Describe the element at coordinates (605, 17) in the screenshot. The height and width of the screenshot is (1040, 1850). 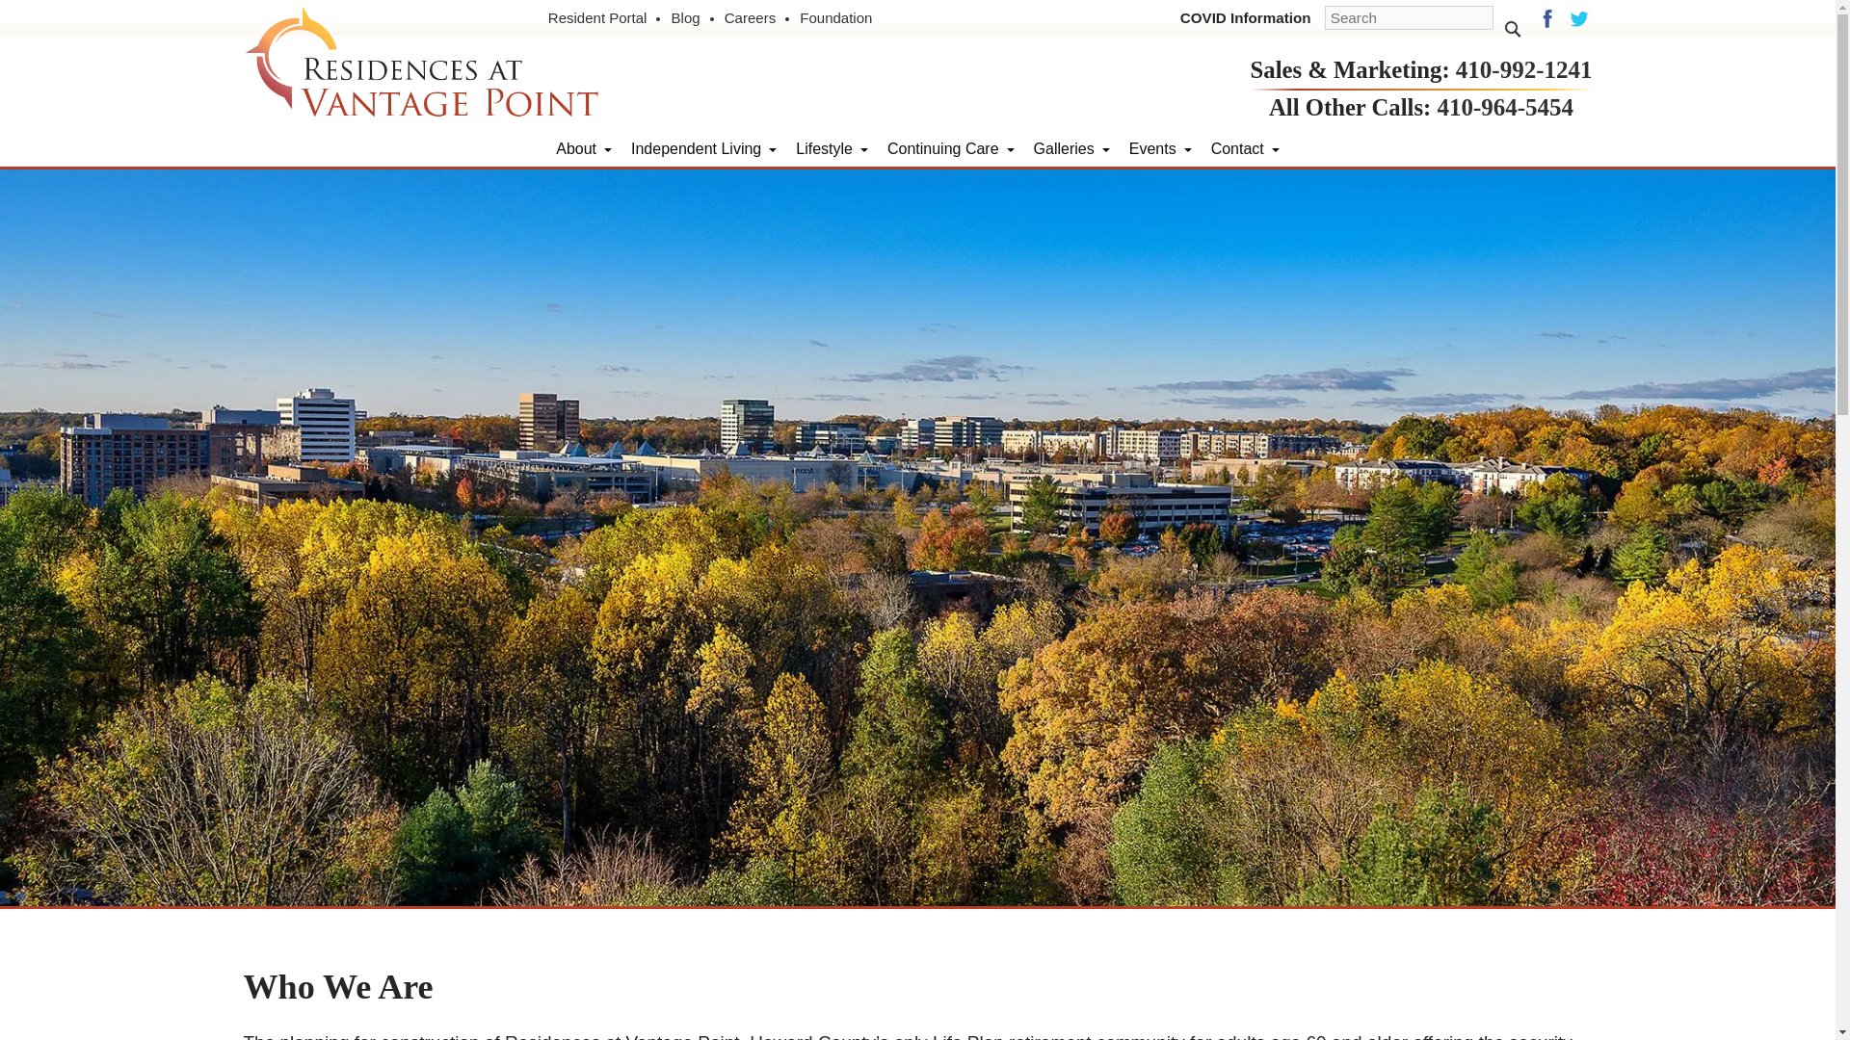
I see `Resident Portal` at that location.